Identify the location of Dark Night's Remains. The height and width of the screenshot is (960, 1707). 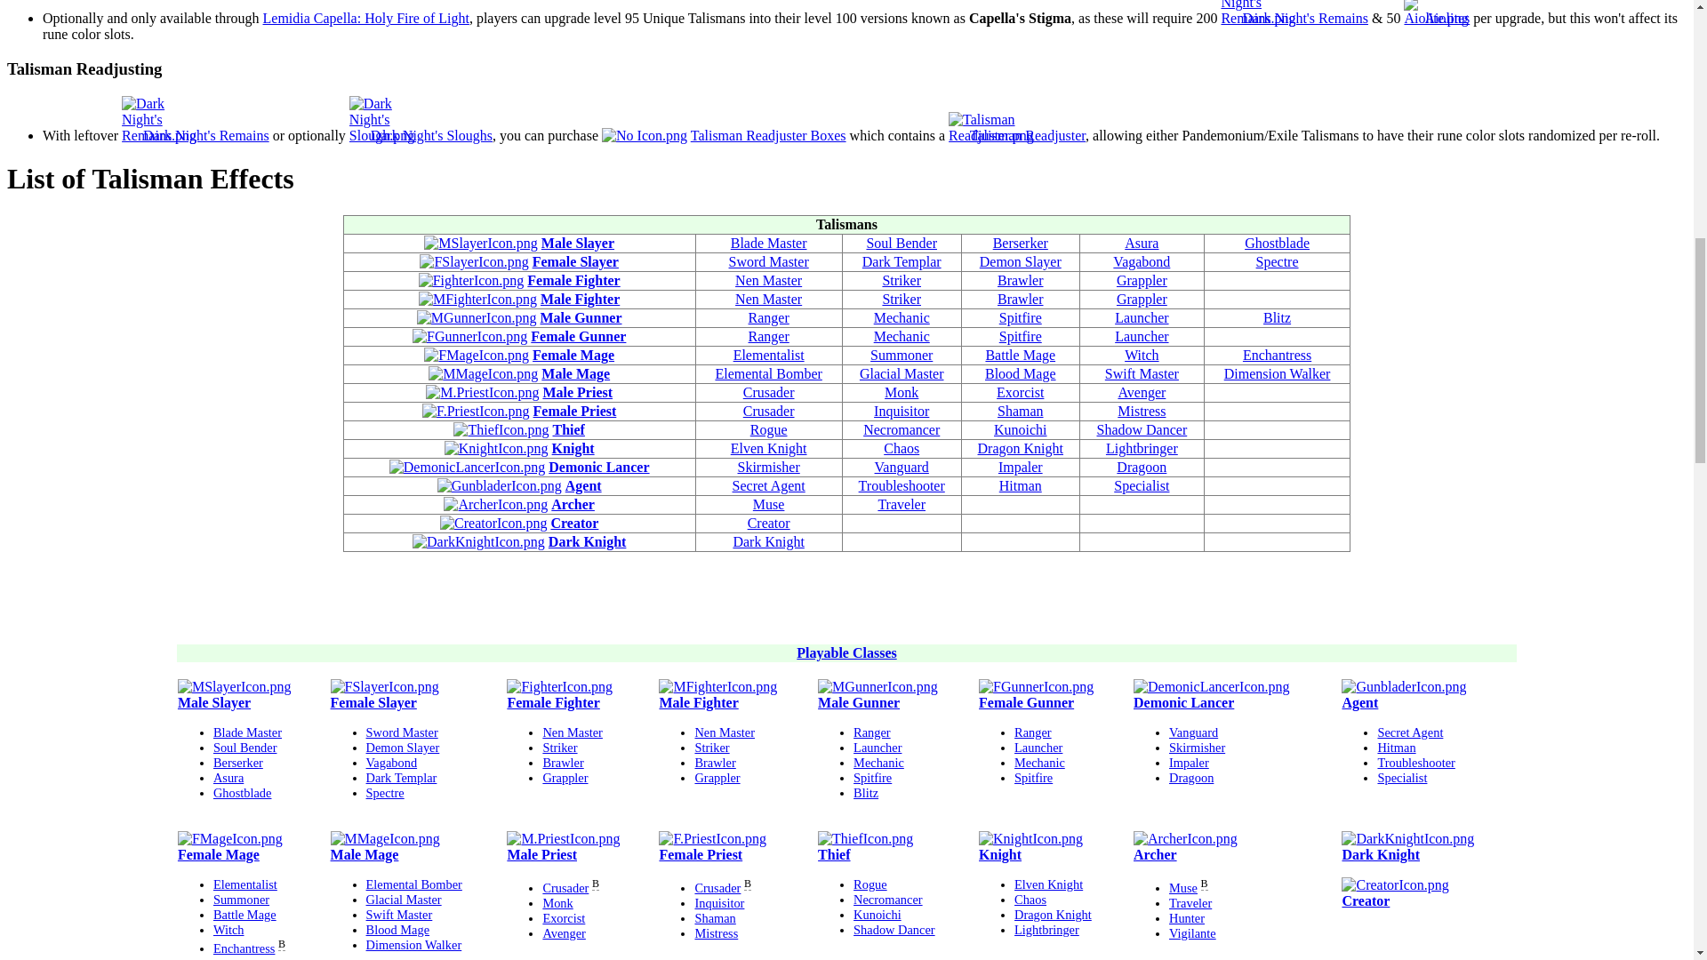
(1305, 18).